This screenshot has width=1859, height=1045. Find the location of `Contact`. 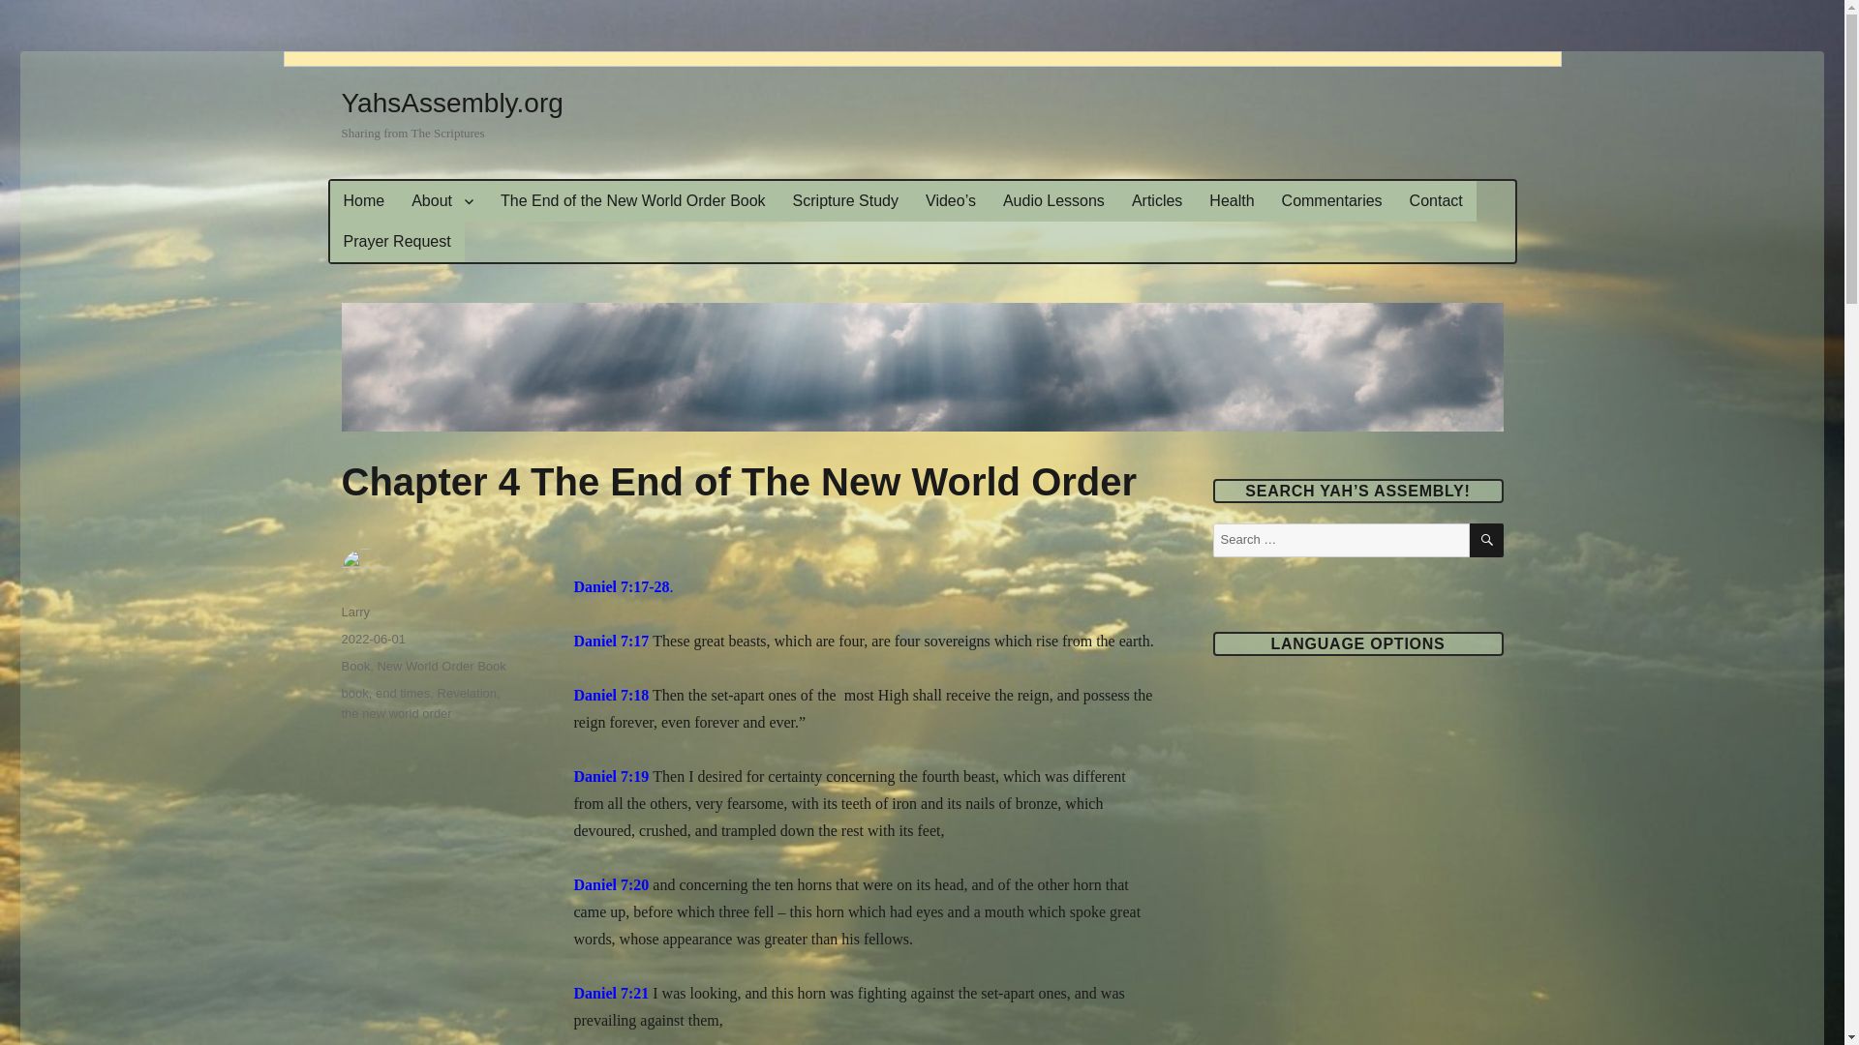

Contact is located at coordinates (1435, 200).